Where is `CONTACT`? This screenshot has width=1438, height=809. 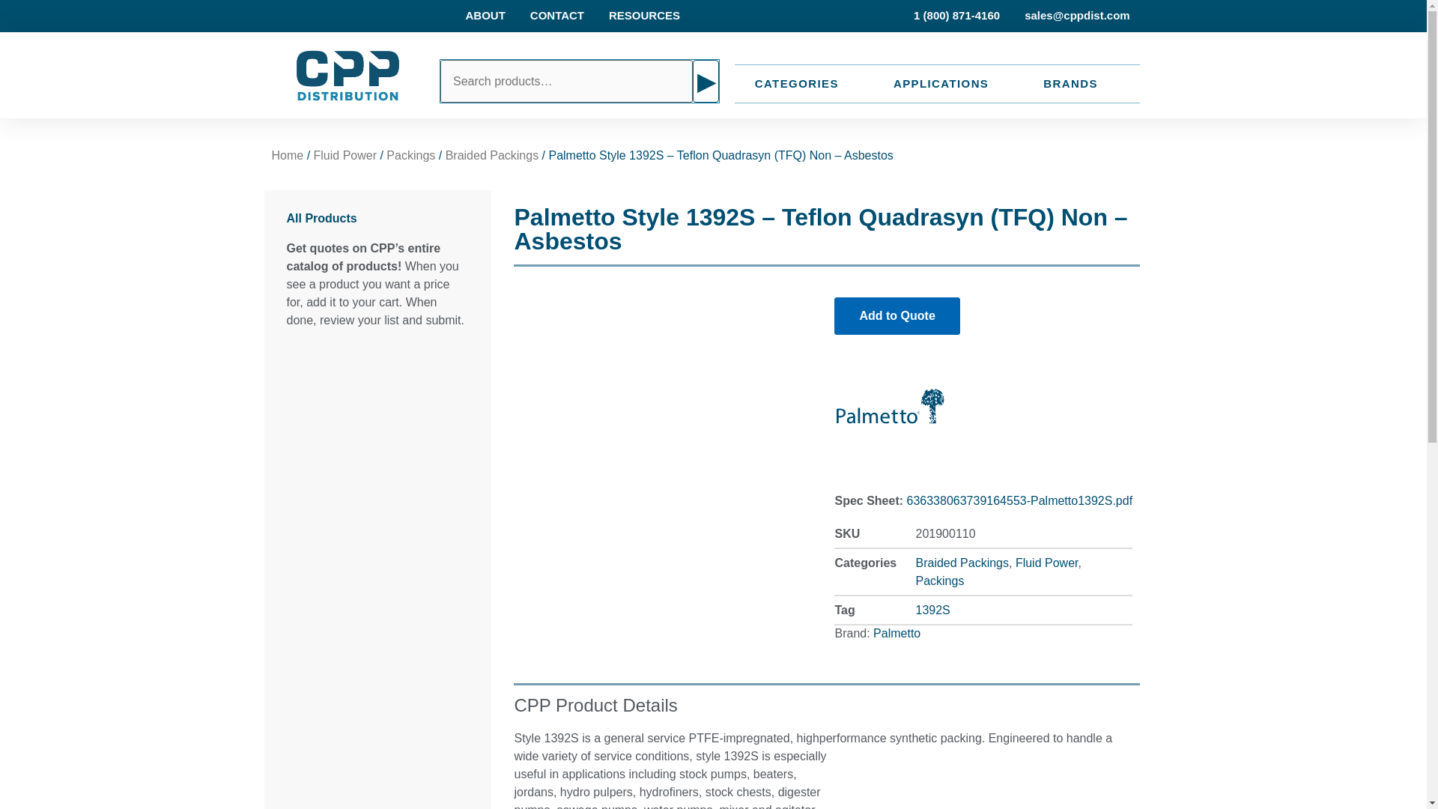
CONTACT is located at coordinates (557, 16).